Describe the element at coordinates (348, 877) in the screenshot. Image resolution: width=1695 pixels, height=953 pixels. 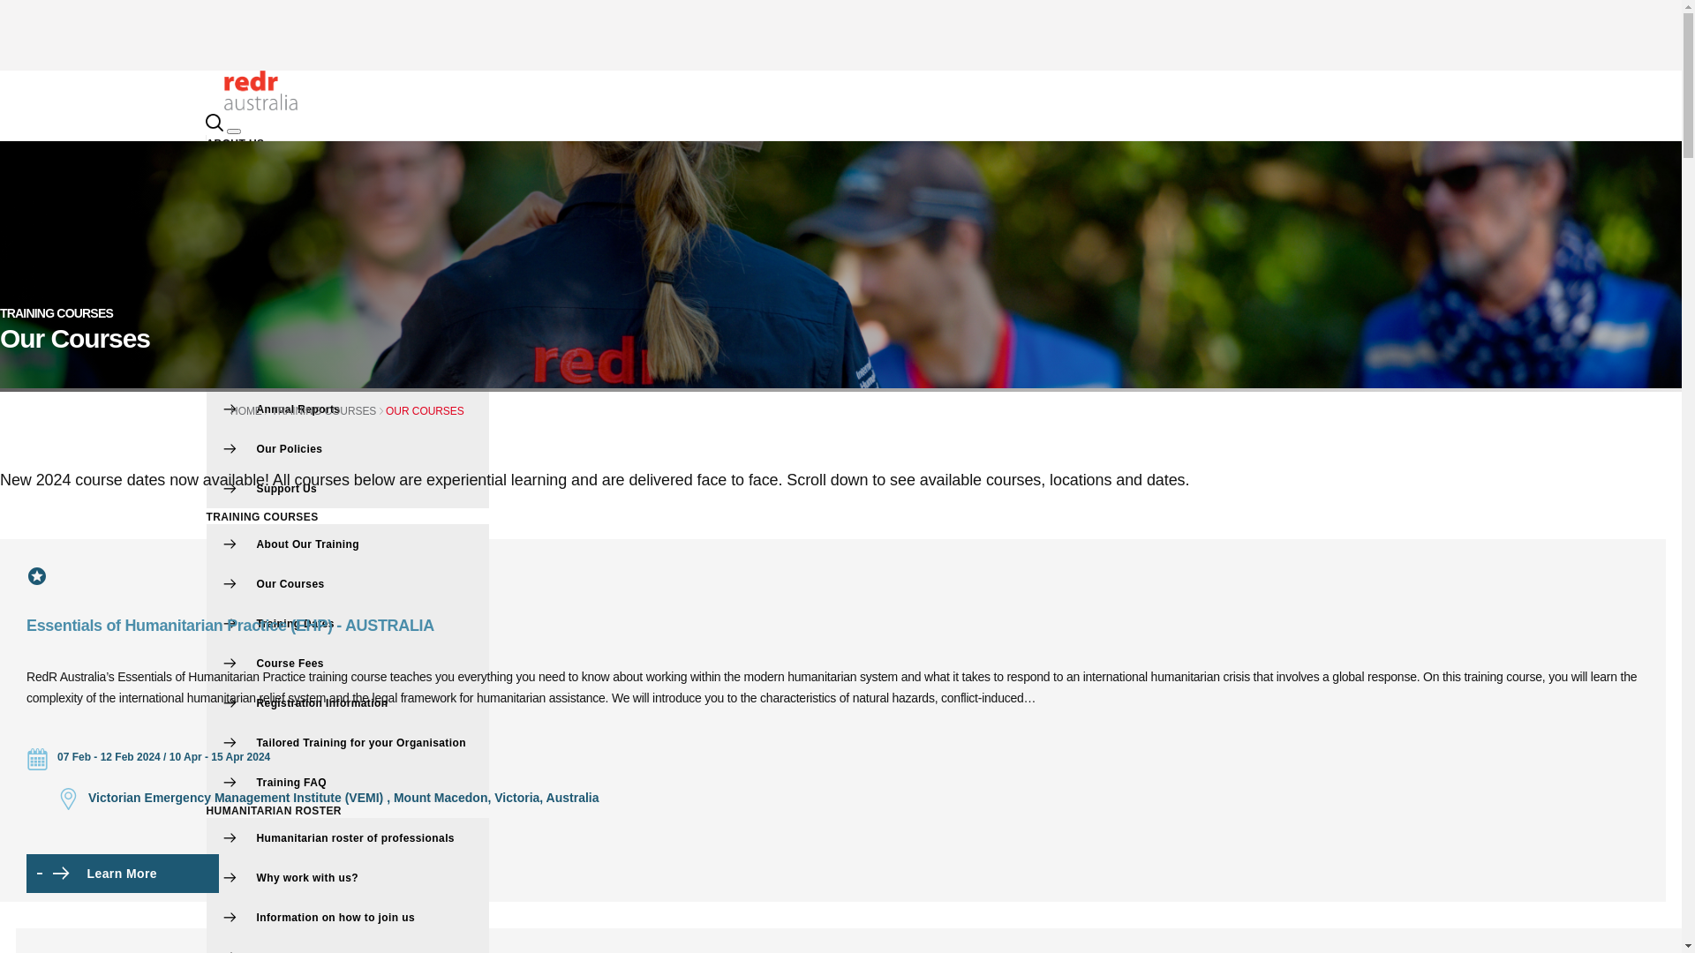
I see `Why work with us?` at that location.